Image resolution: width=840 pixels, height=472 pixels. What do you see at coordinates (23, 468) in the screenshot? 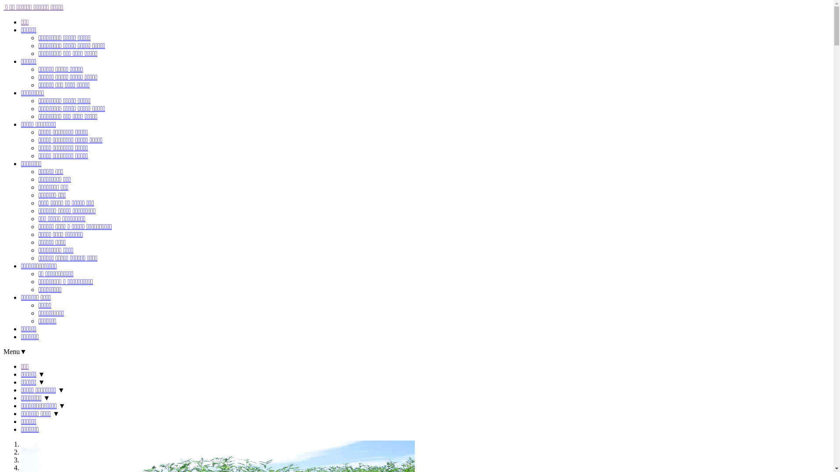
I see `4` at bounding box center [23, 468].